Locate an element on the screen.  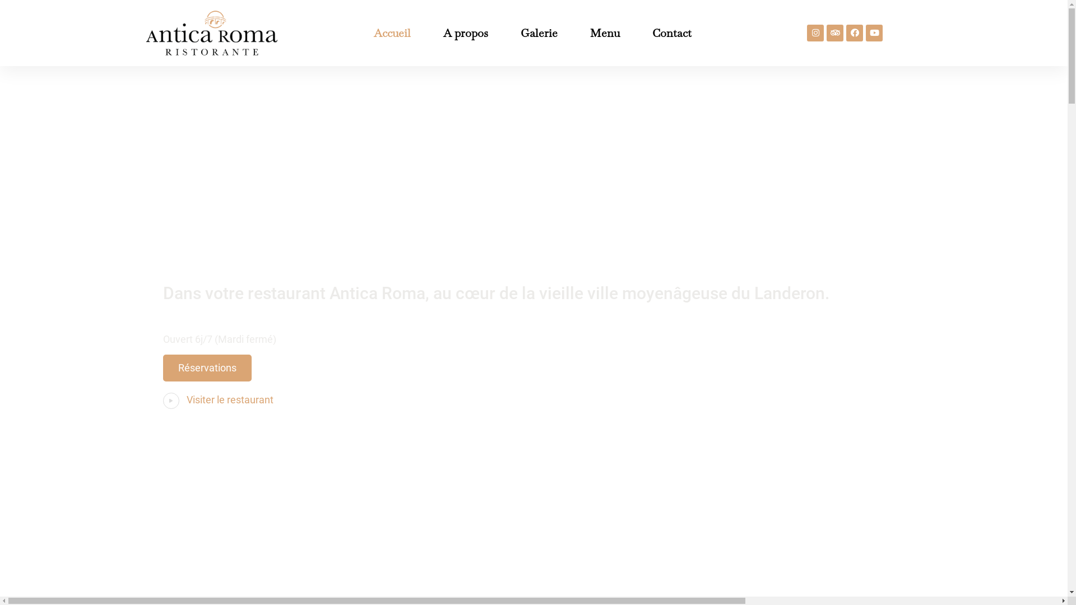
A propos is located at coordinates (466, 33).